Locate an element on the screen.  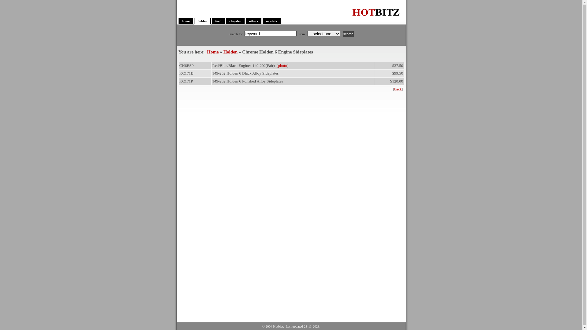
ford is located at coordinates (218, 21).